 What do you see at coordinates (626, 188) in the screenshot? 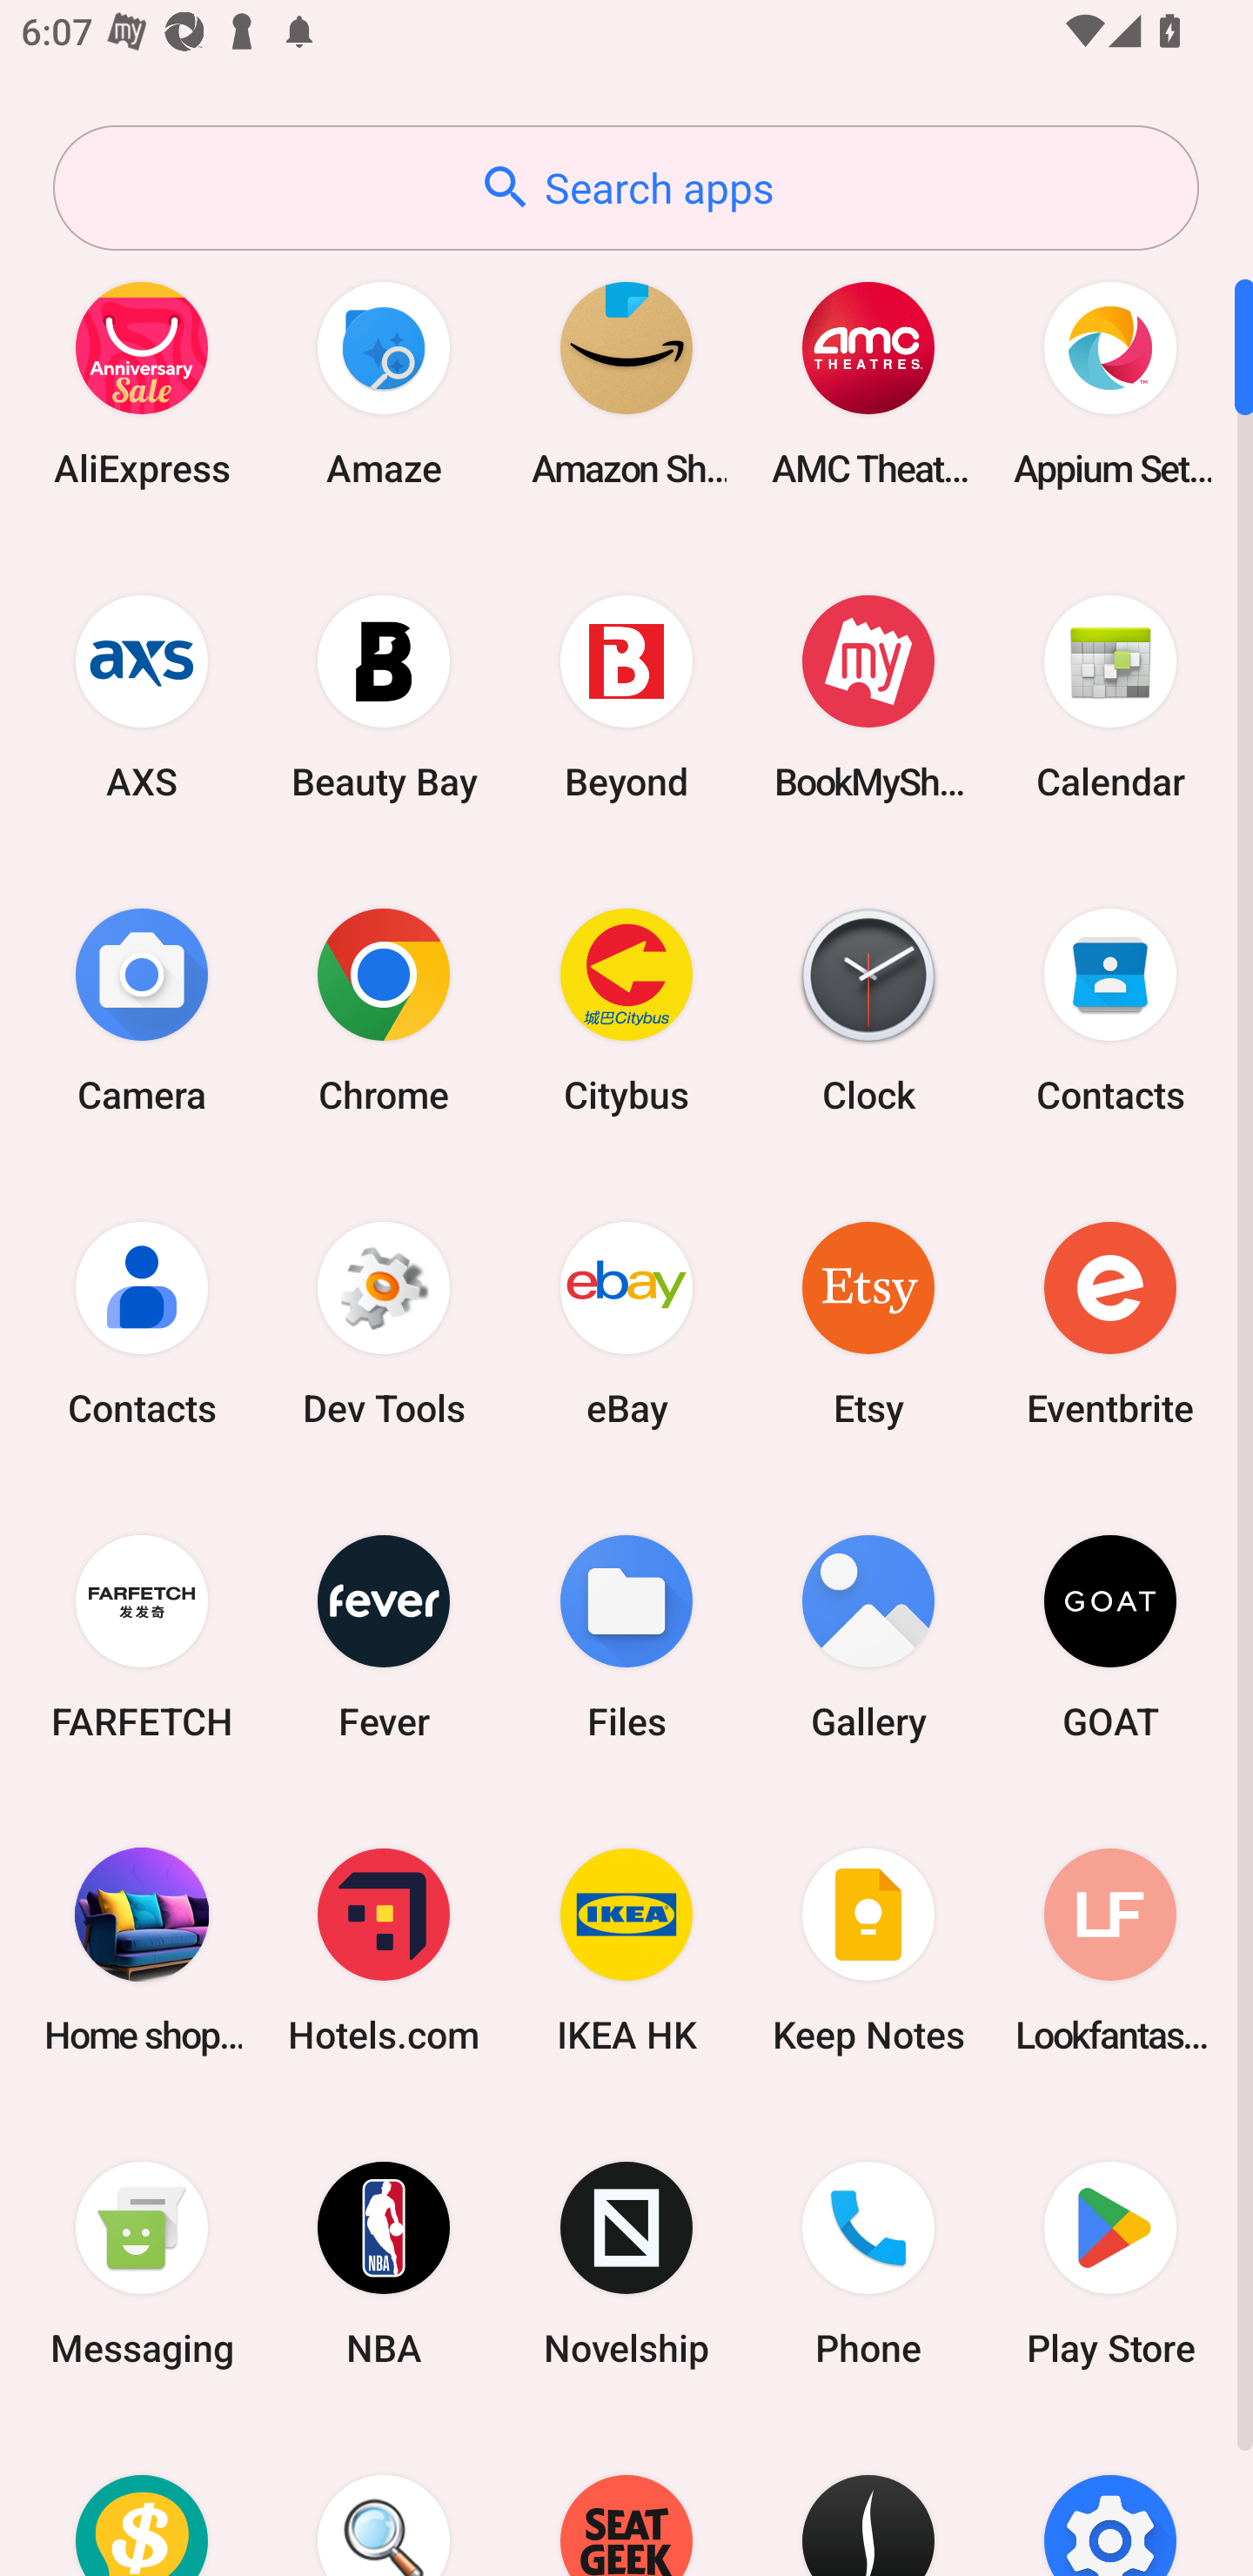
I see `  Search apps` at bounding box center [626, 188].